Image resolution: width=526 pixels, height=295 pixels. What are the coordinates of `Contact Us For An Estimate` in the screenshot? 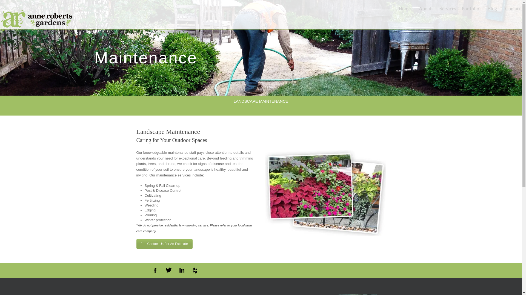 It's located at (164, 244).